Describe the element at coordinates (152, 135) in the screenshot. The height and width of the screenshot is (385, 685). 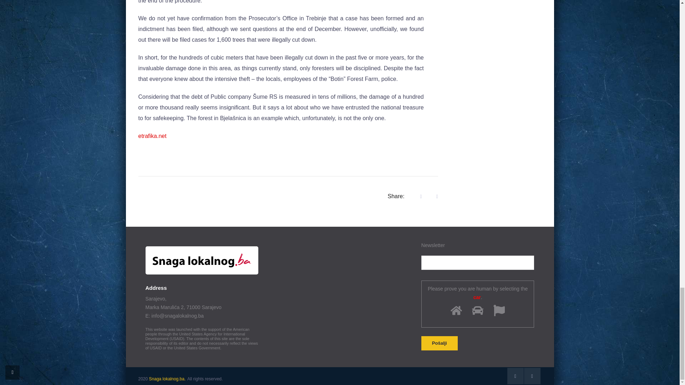
I see `etrafika.net` at that location.